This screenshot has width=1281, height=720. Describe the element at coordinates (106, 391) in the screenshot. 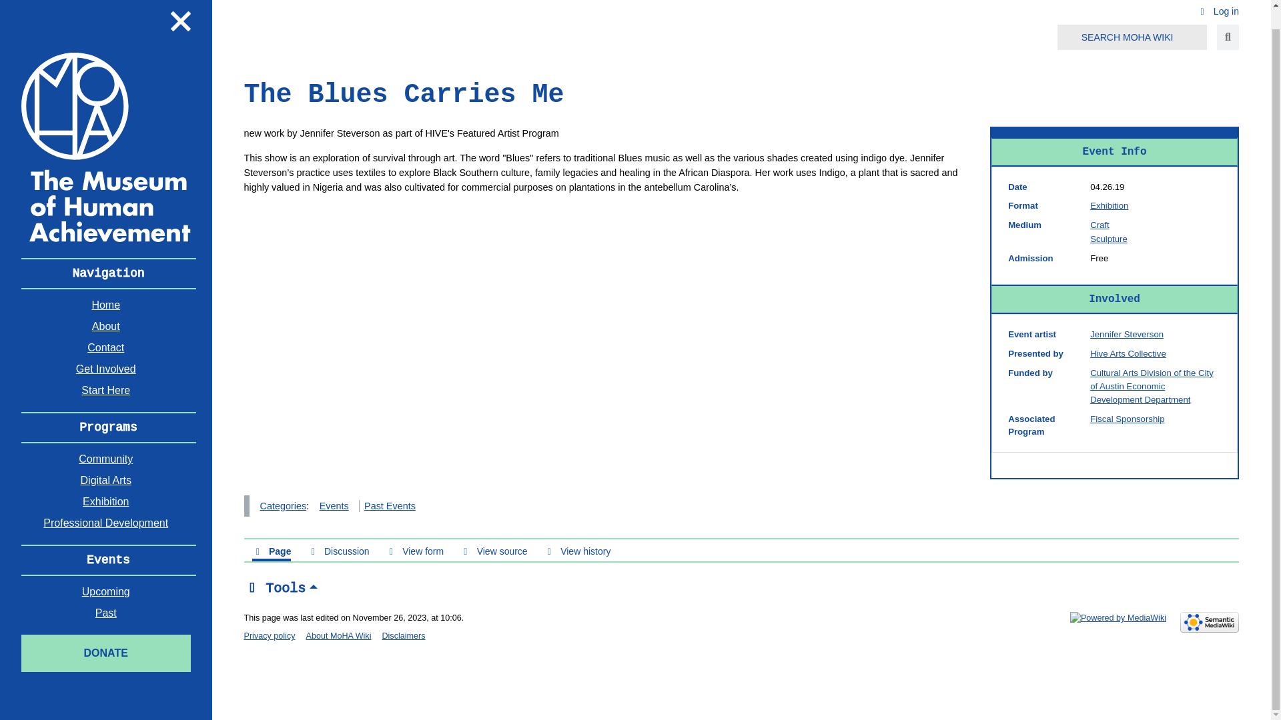

I see `Start Here` at that location.